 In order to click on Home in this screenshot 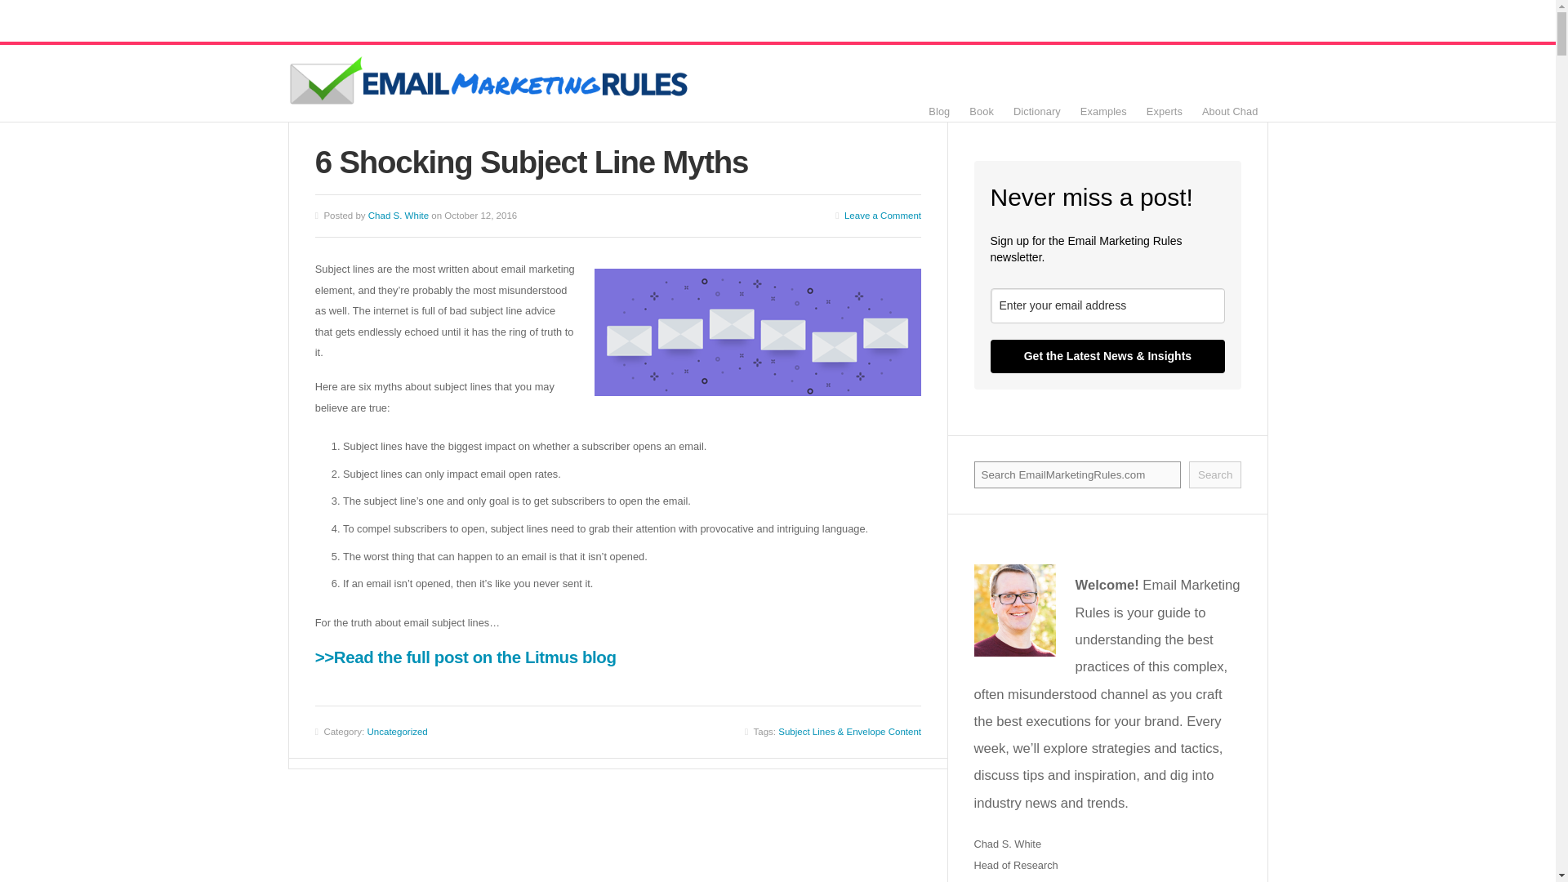, I will do `click(490, 83)`.